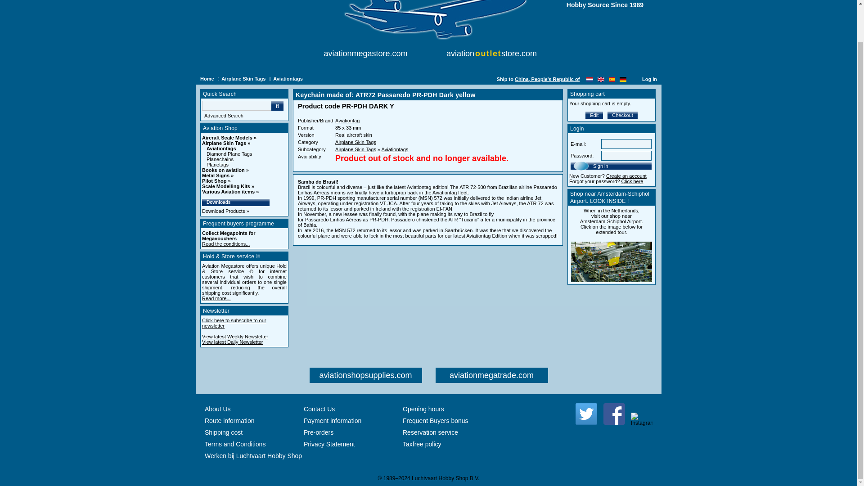 The image size is (864, 486). I want to click on Various Aviation items, so click(230, 192).